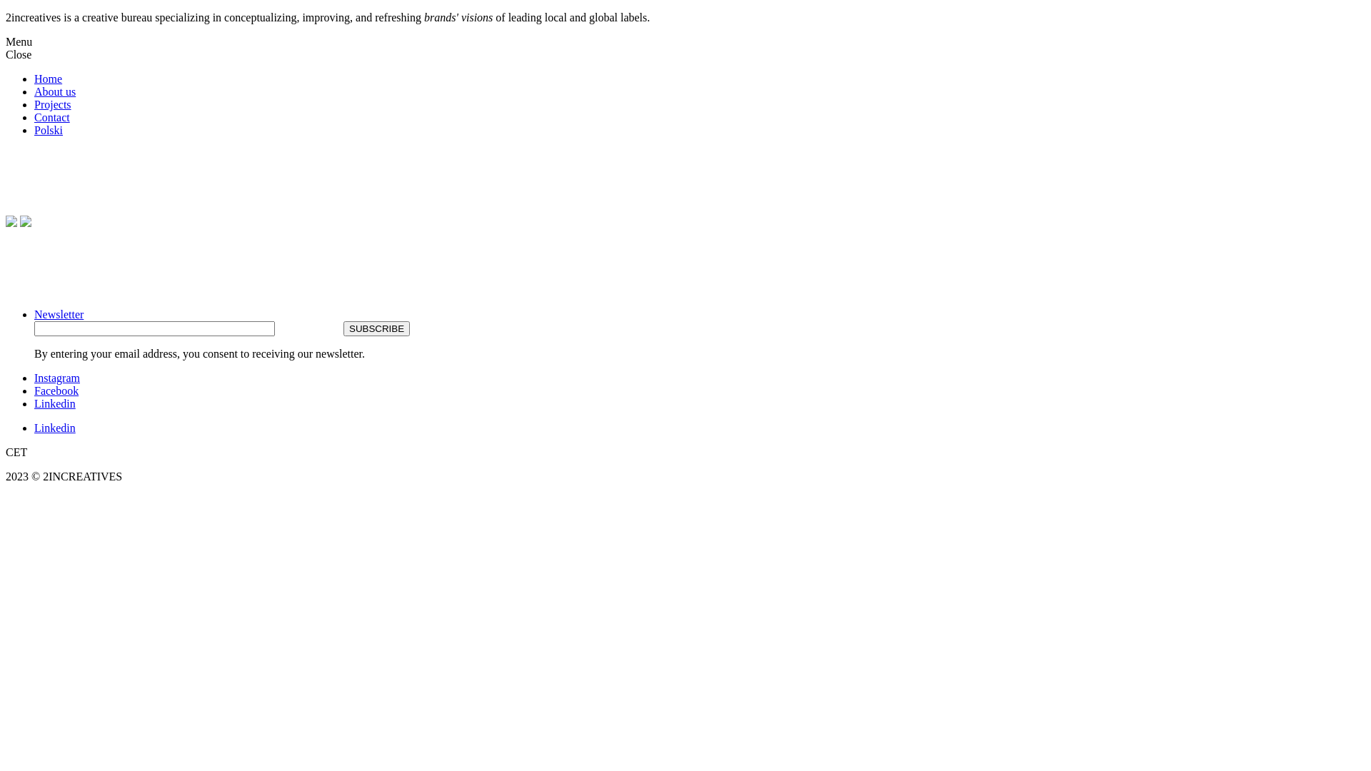  Describe the element at coordinates (49, 130) in the screenshot. I see `Polski` at that location.